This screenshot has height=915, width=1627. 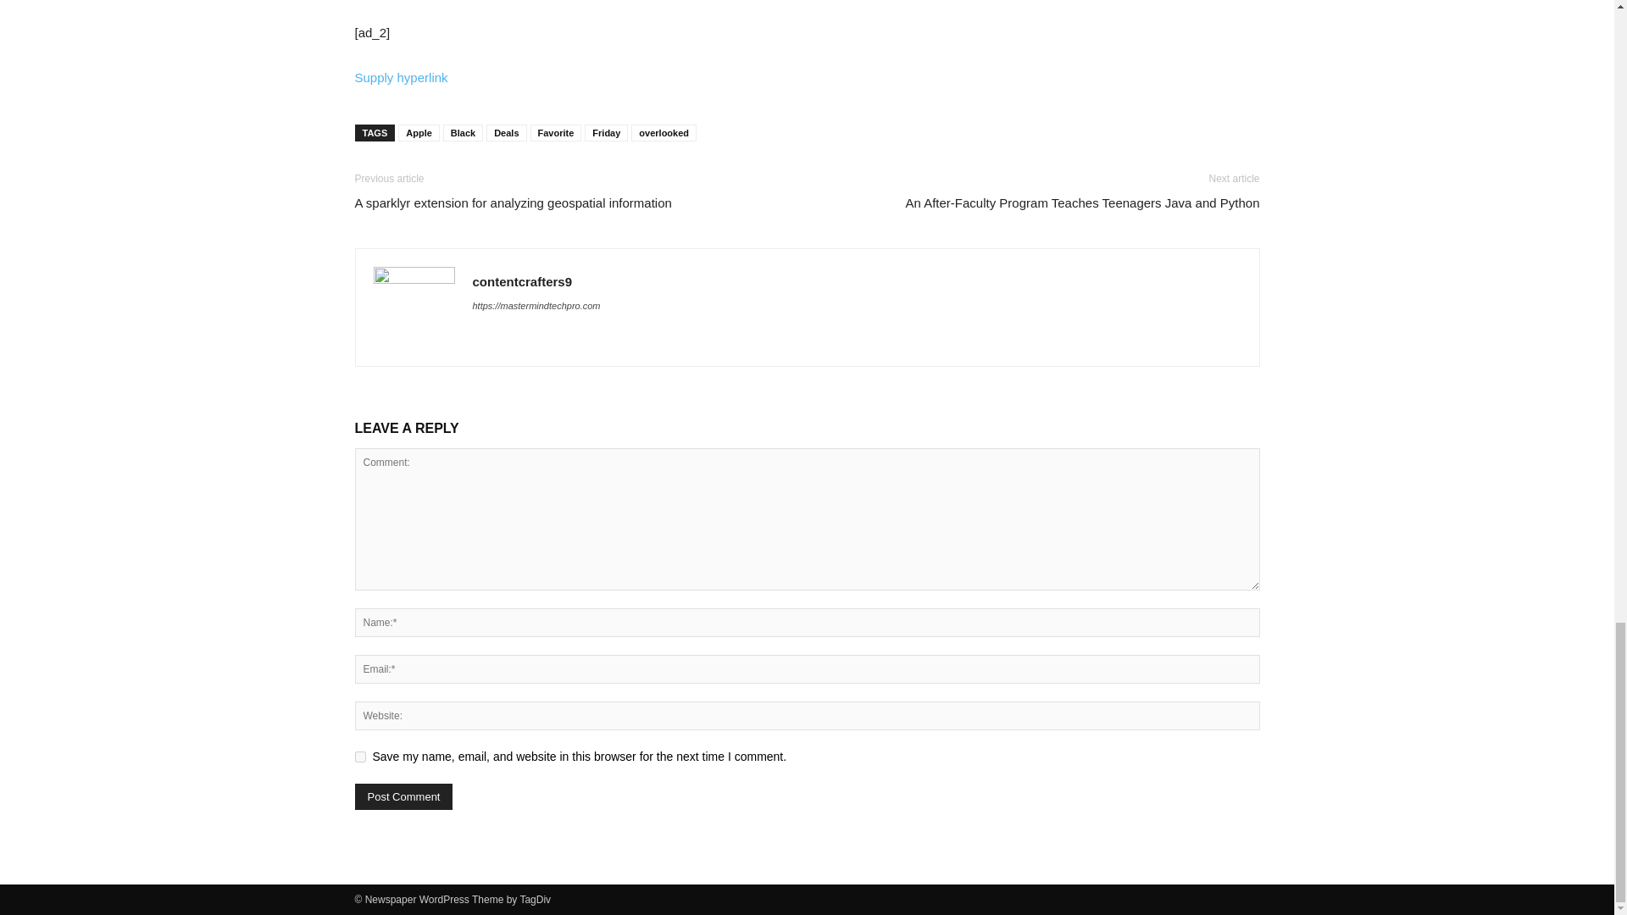 I want to click on A sparklyr extension for analyzing geospatial information, so click(x=512, y=202).